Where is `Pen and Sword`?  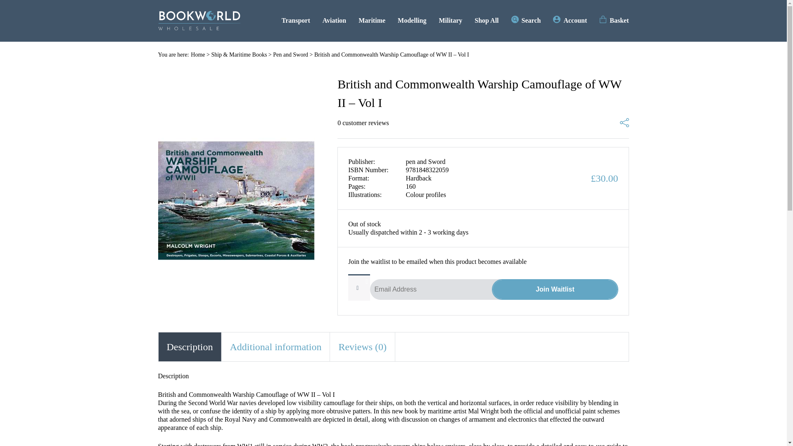
Pen and Sword is located at coordinates (290, 55).